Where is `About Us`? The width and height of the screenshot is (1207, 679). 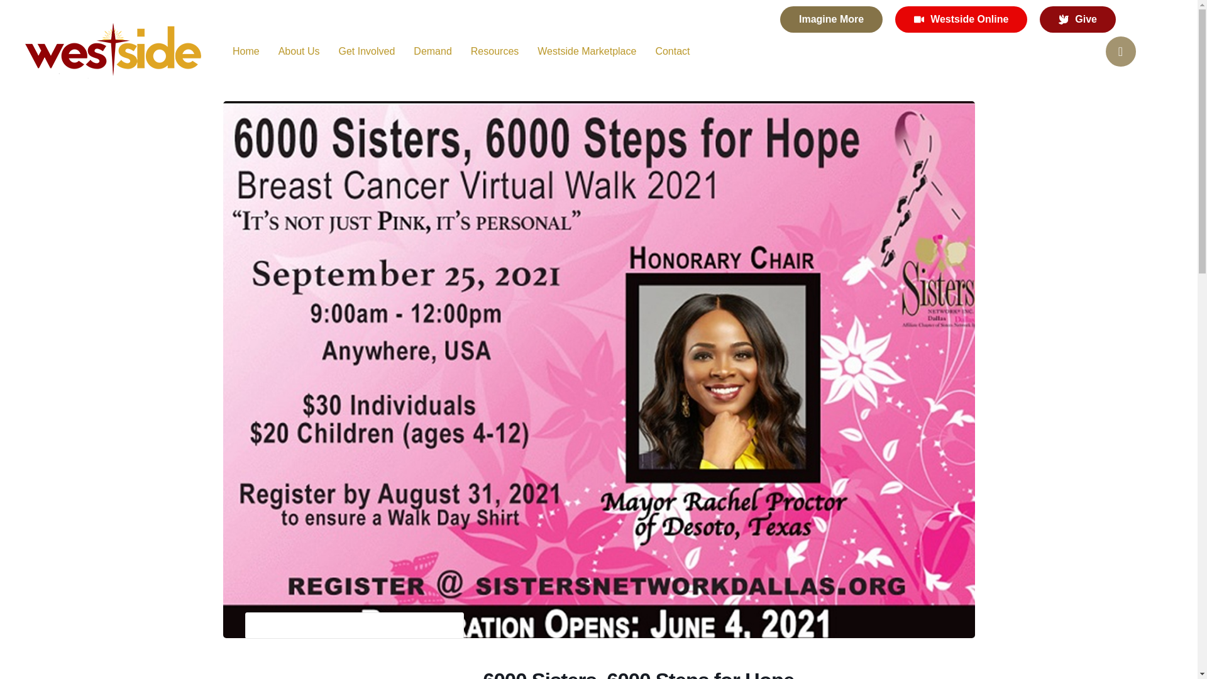
About Us is located at coordinates (299, 52).